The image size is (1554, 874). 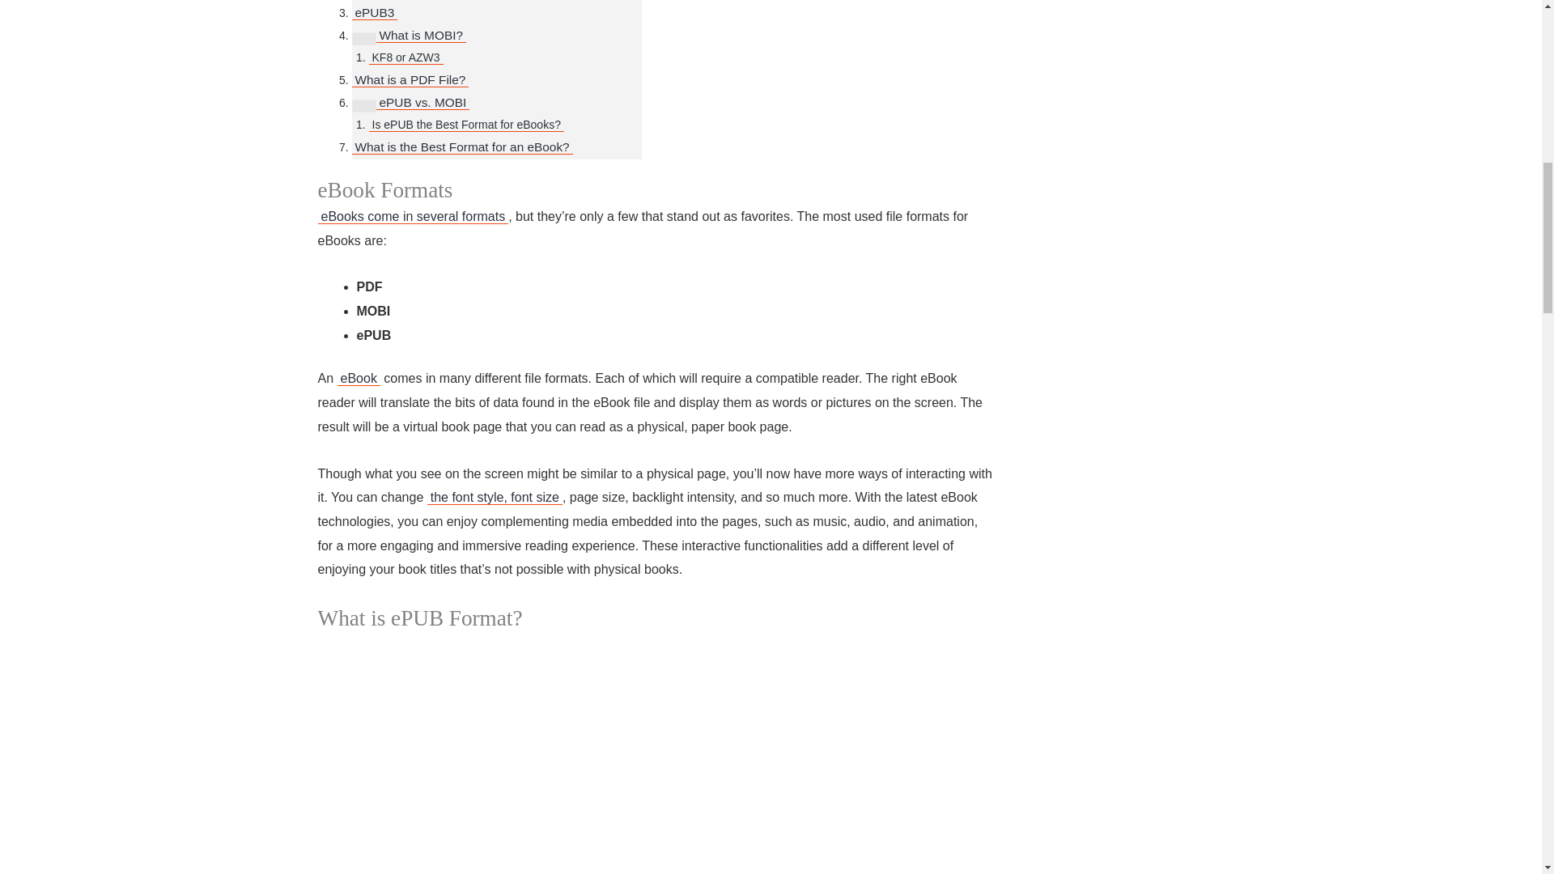 I want to click on KF8 or AZW3, so click(x=406, y=57).